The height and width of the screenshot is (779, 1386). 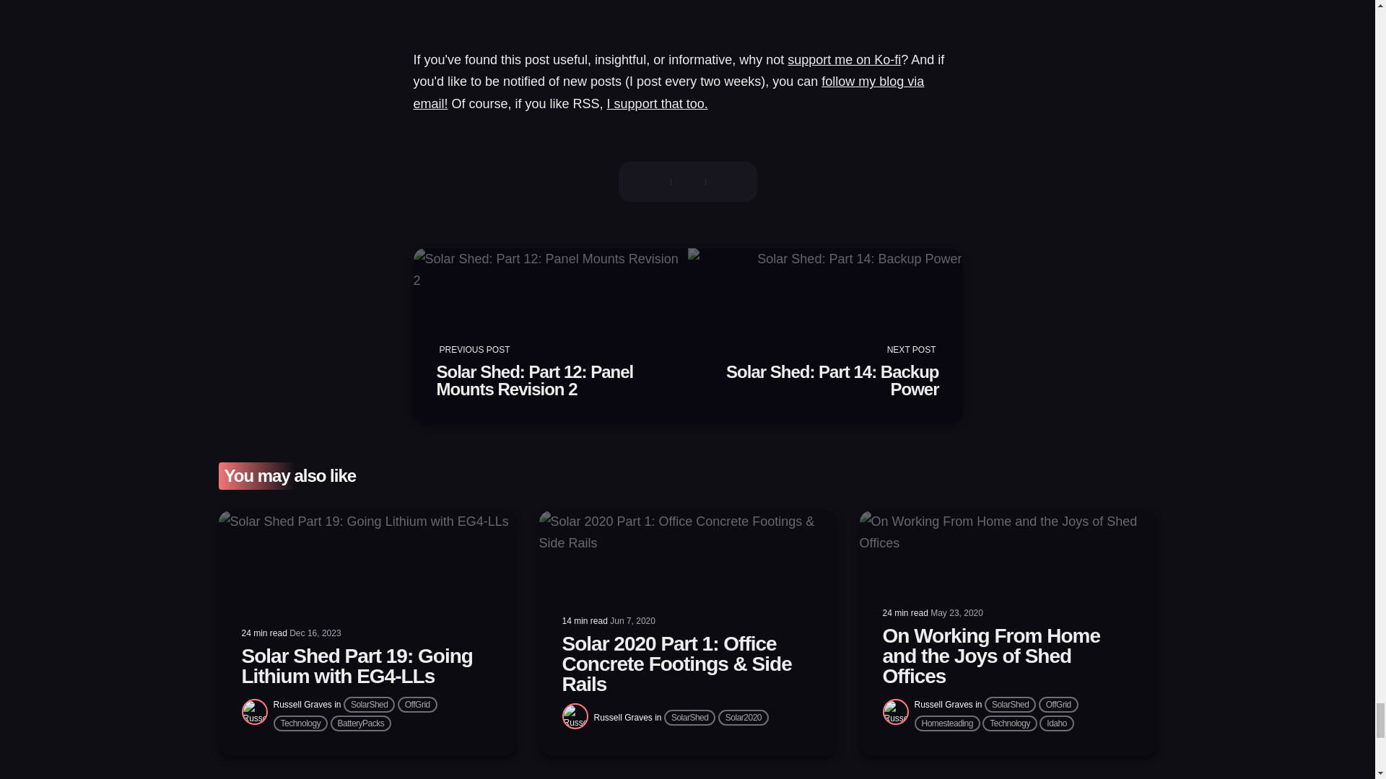 What do you see at coordinates (622, 718) in the screenshot?
I see `Russell Graves` at bounding box center [622, 718].